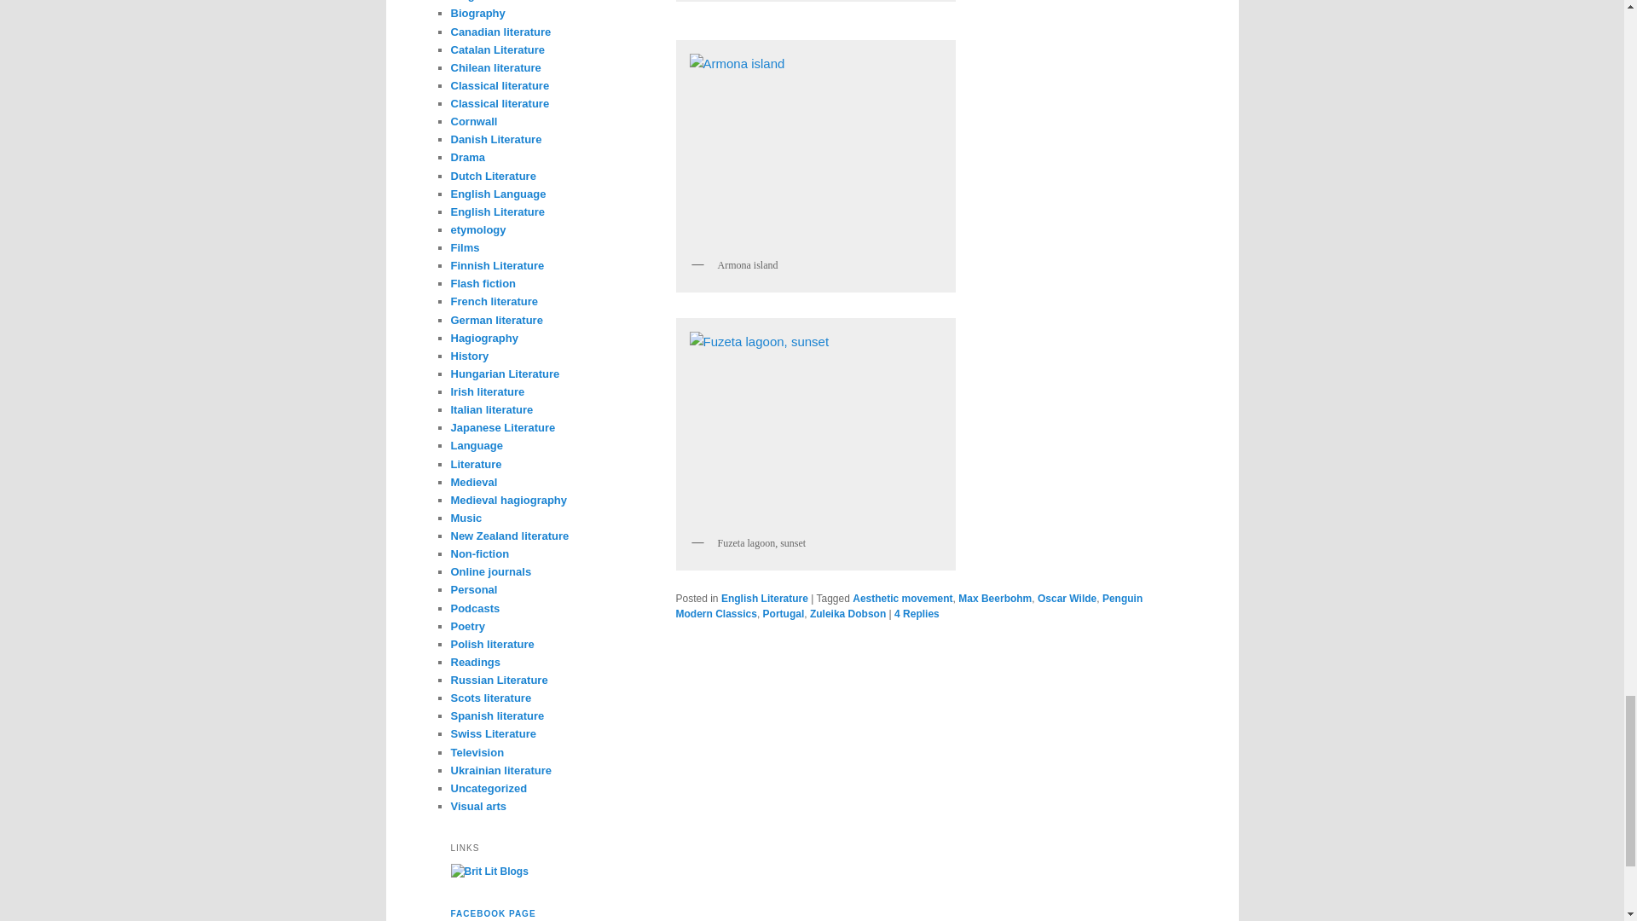 This screenshot has height=921, width=1637. What do you see at coordinates (909, 605) in the screenshot?
I see `Penguin Modern Classics` at bounding box center [909, 605].